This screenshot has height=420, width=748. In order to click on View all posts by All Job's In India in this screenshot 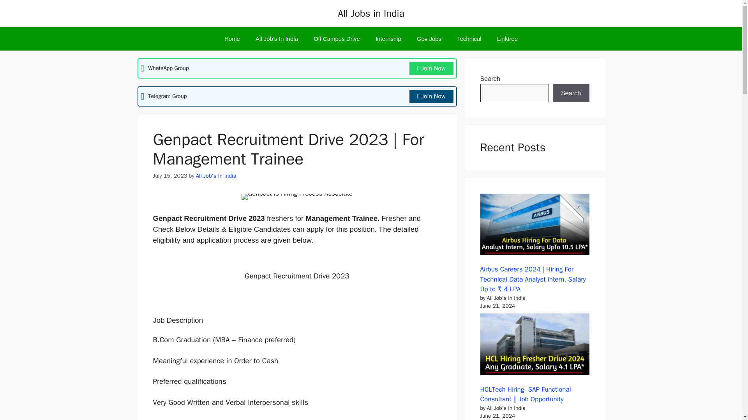, I will do `click(216, 176)`.